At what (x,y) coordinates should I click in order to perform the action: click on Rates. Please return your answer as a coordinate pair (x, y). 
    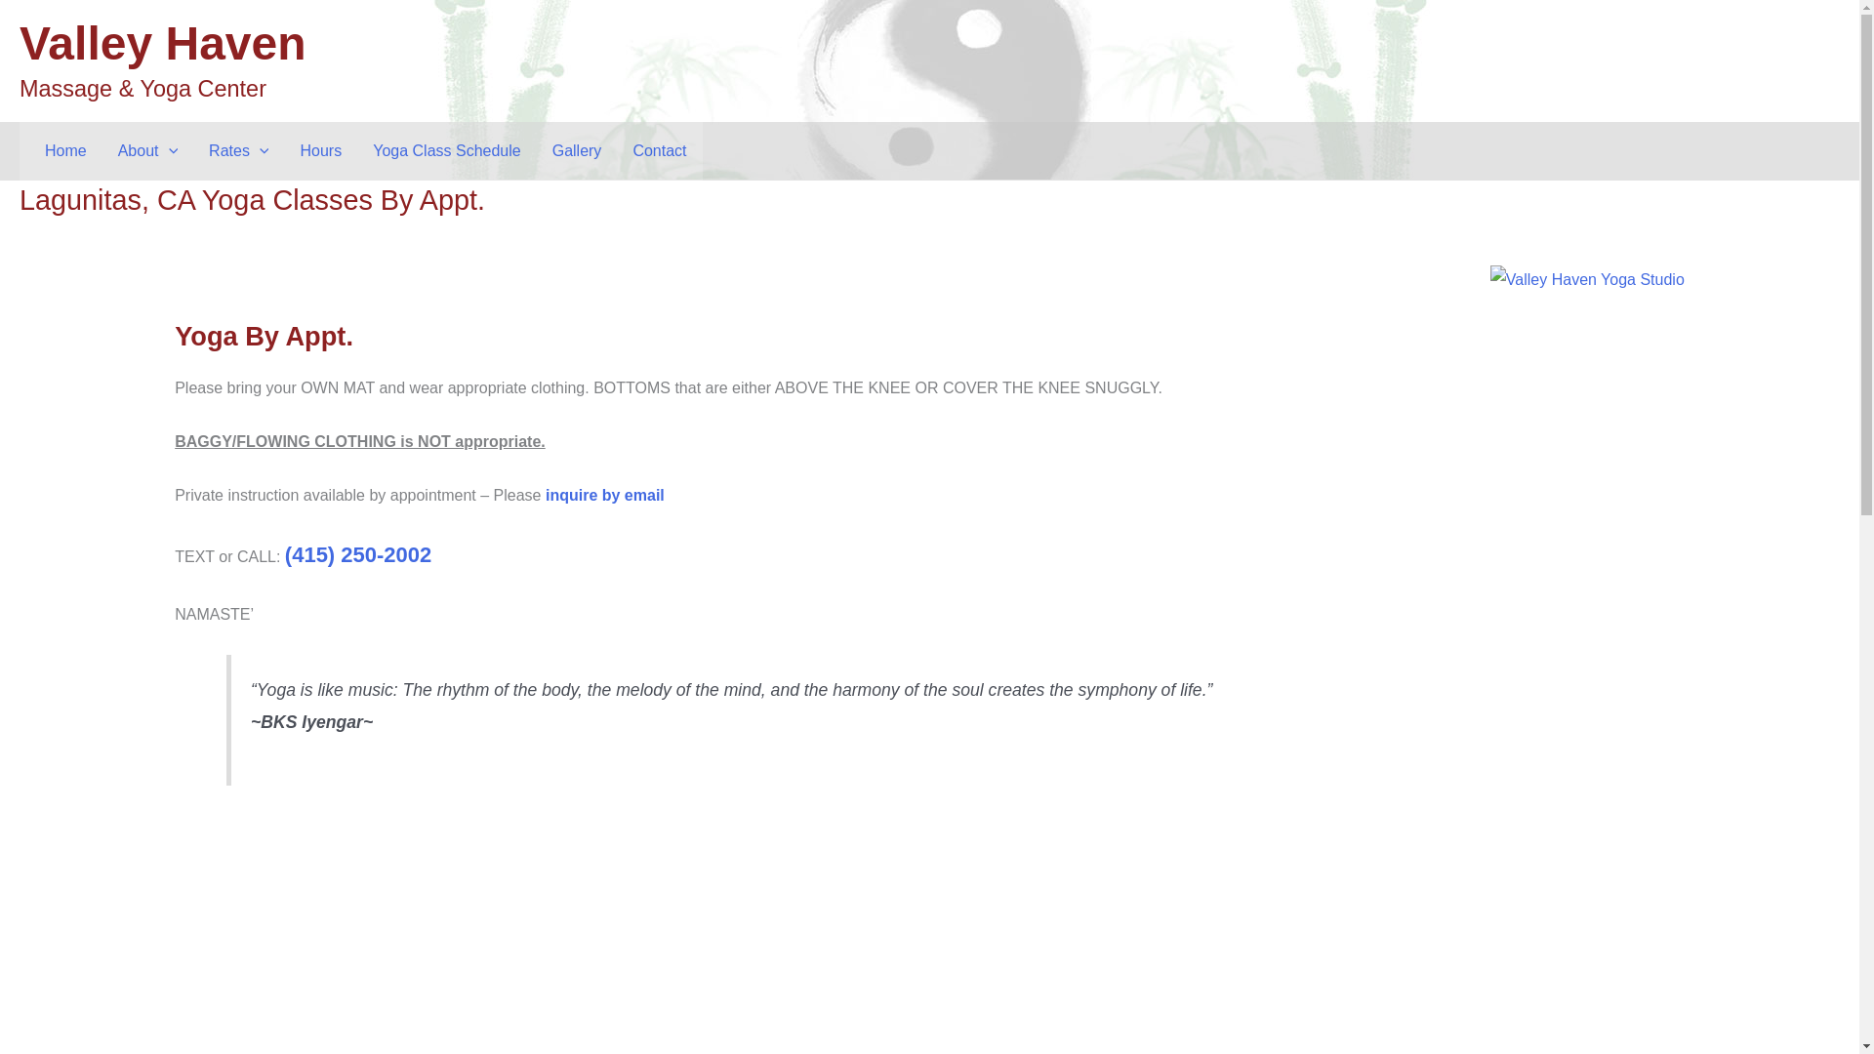
    Looking at the image, I should click on (238, 150).